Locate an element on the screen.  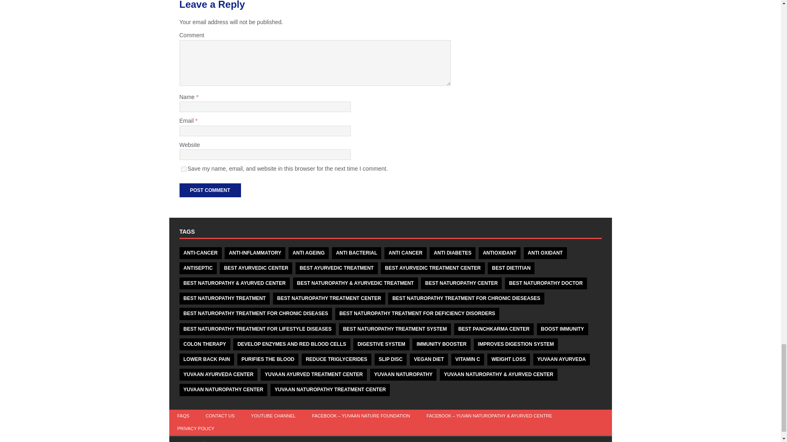
Post Comment is located at coordinates (210, 190).